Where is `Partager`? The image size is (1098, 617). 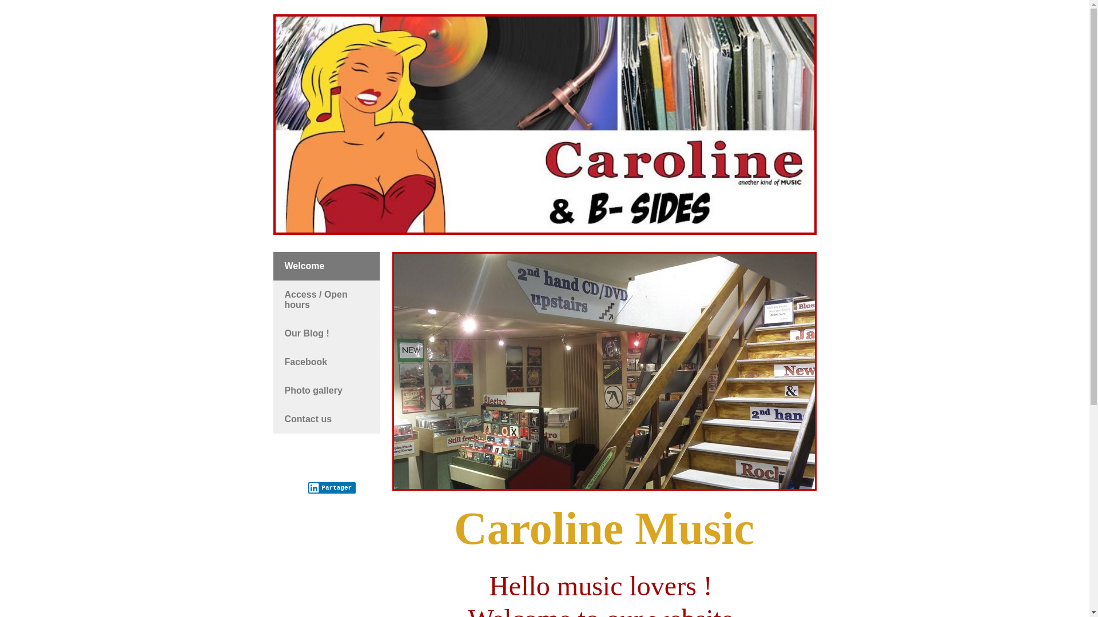
Partager is located at coordinates (332, 488).